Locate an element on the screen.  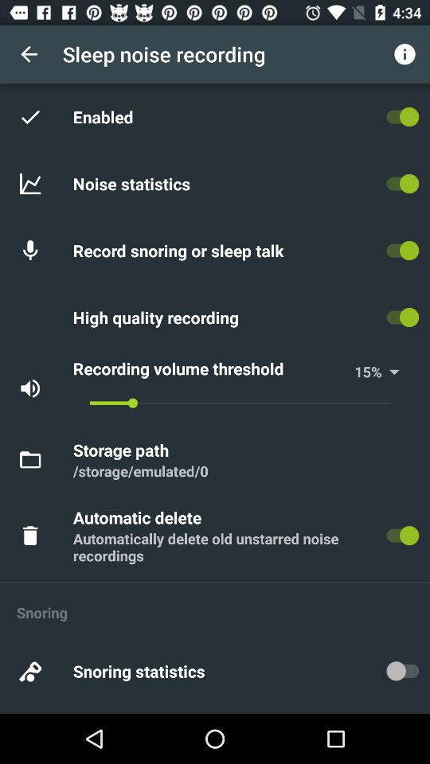
choose app to the left of the sleep noise recording icon is located at coordinates (29, 54).